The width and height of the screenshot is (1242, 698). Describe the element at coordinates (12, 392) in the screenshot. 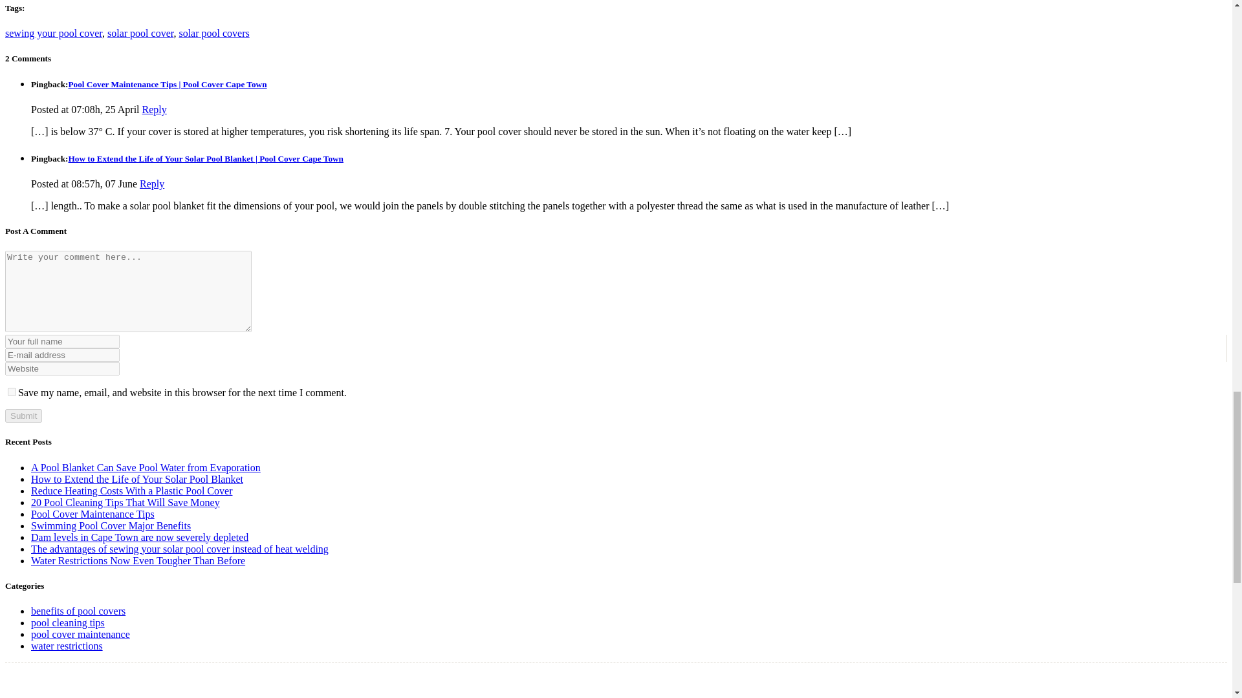

I see `yes` at that location.